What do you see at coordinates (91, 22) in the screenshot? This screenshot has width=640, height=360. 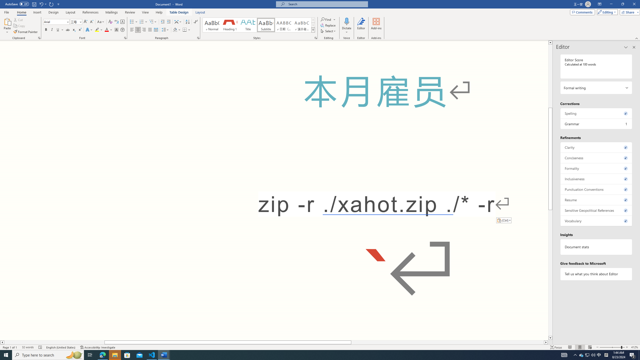 I see `Shrink Font` at bounding box center [91, 22].